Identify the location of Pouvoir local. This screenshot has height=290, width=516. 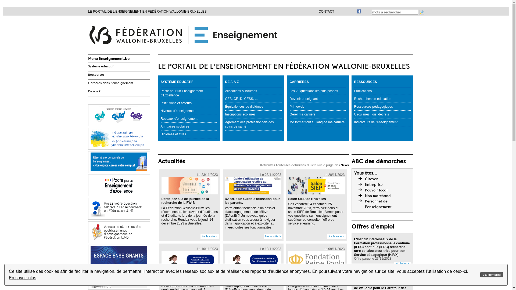
(376, 190).